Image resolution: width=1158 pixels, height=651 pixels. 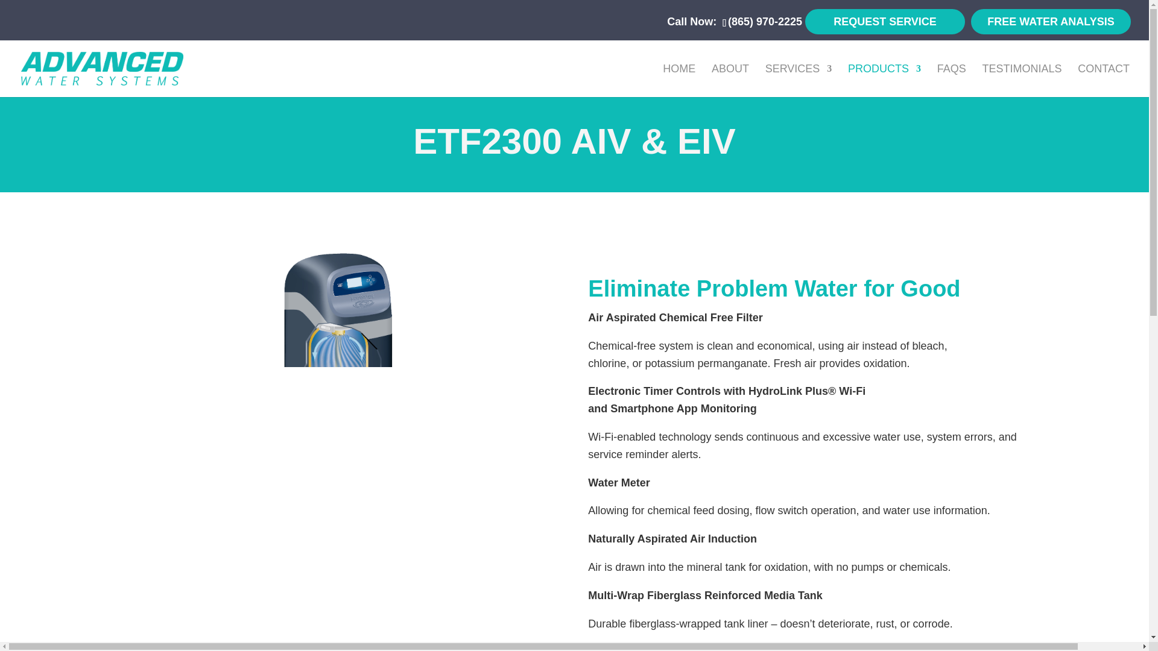 What do you see at coordinates (730, 80) in the screenshot?
I see `ABOUT` at bounding box center [730, 80].